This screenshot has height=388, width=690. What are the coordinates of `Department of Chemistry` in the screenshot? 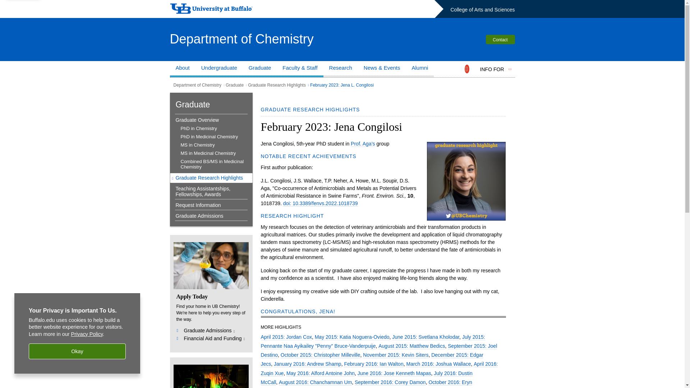 It's located at (241, 39).